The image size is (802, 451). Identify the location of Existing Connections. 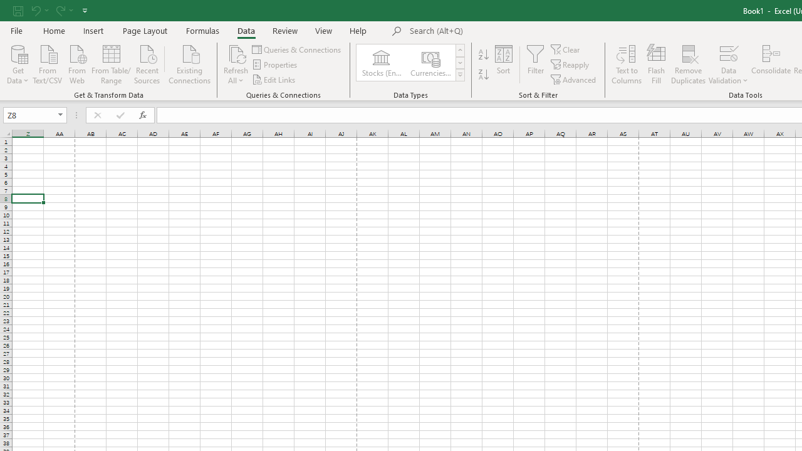
(190, 63).